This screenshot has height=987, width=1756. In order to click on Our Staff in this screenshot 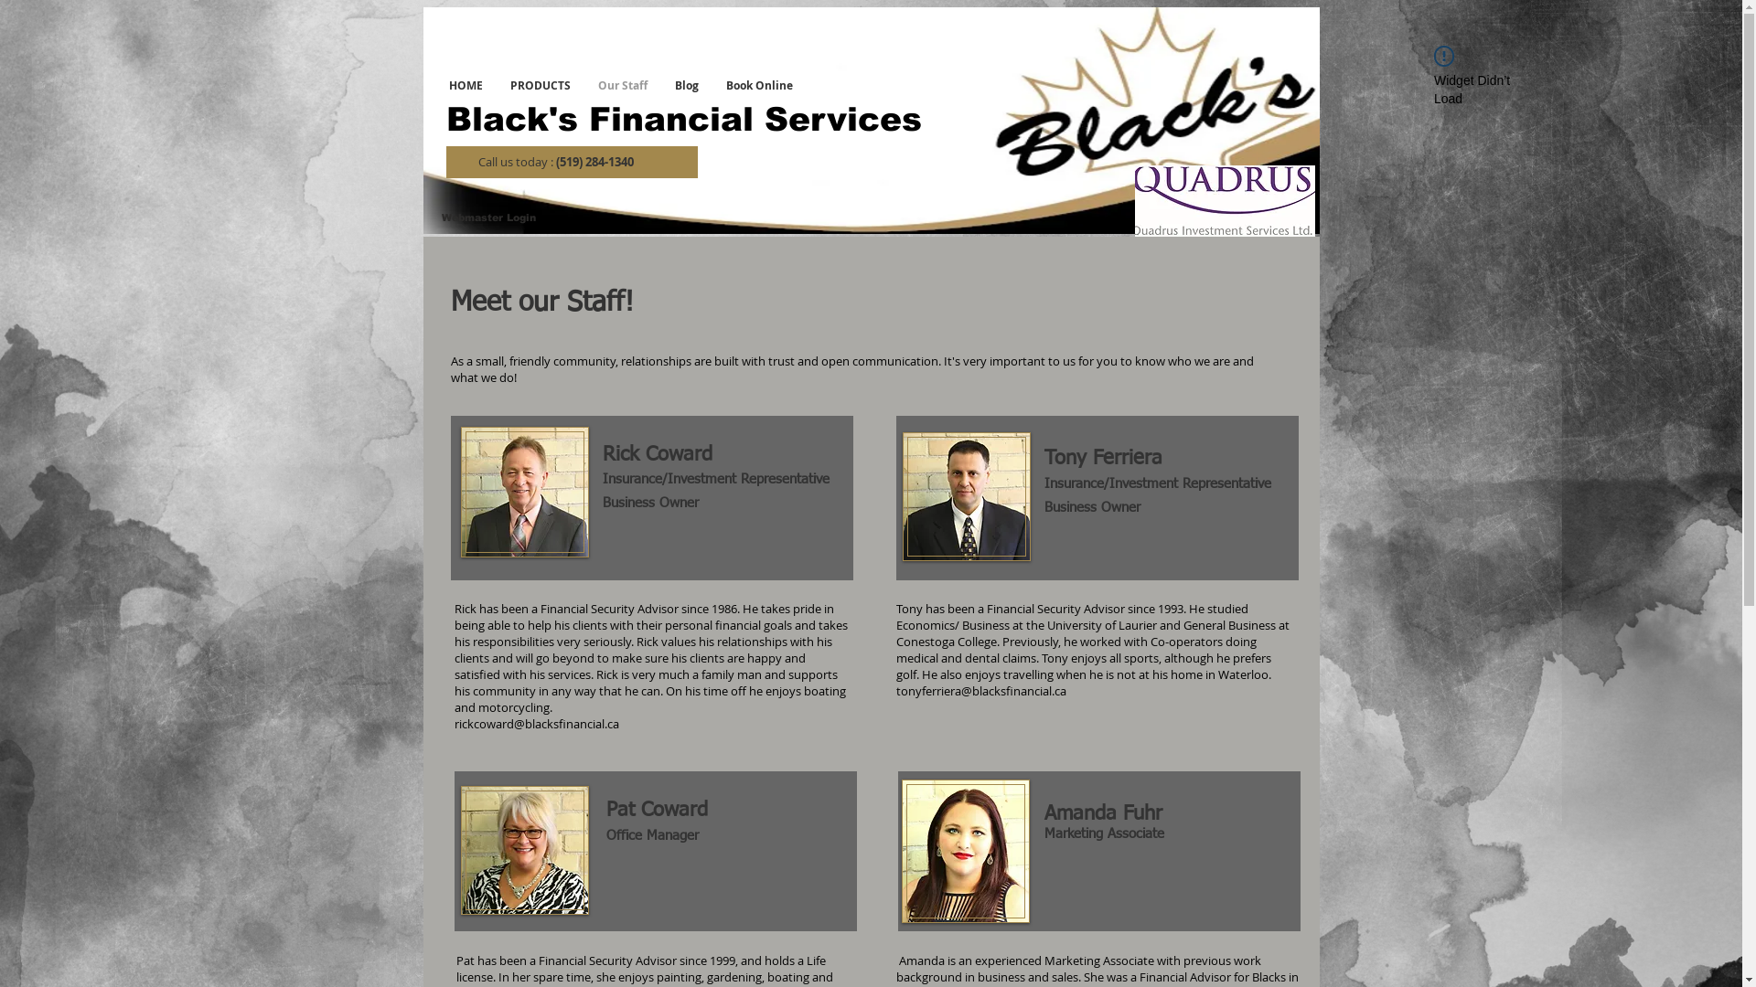, I will do `click(622, 86)`.